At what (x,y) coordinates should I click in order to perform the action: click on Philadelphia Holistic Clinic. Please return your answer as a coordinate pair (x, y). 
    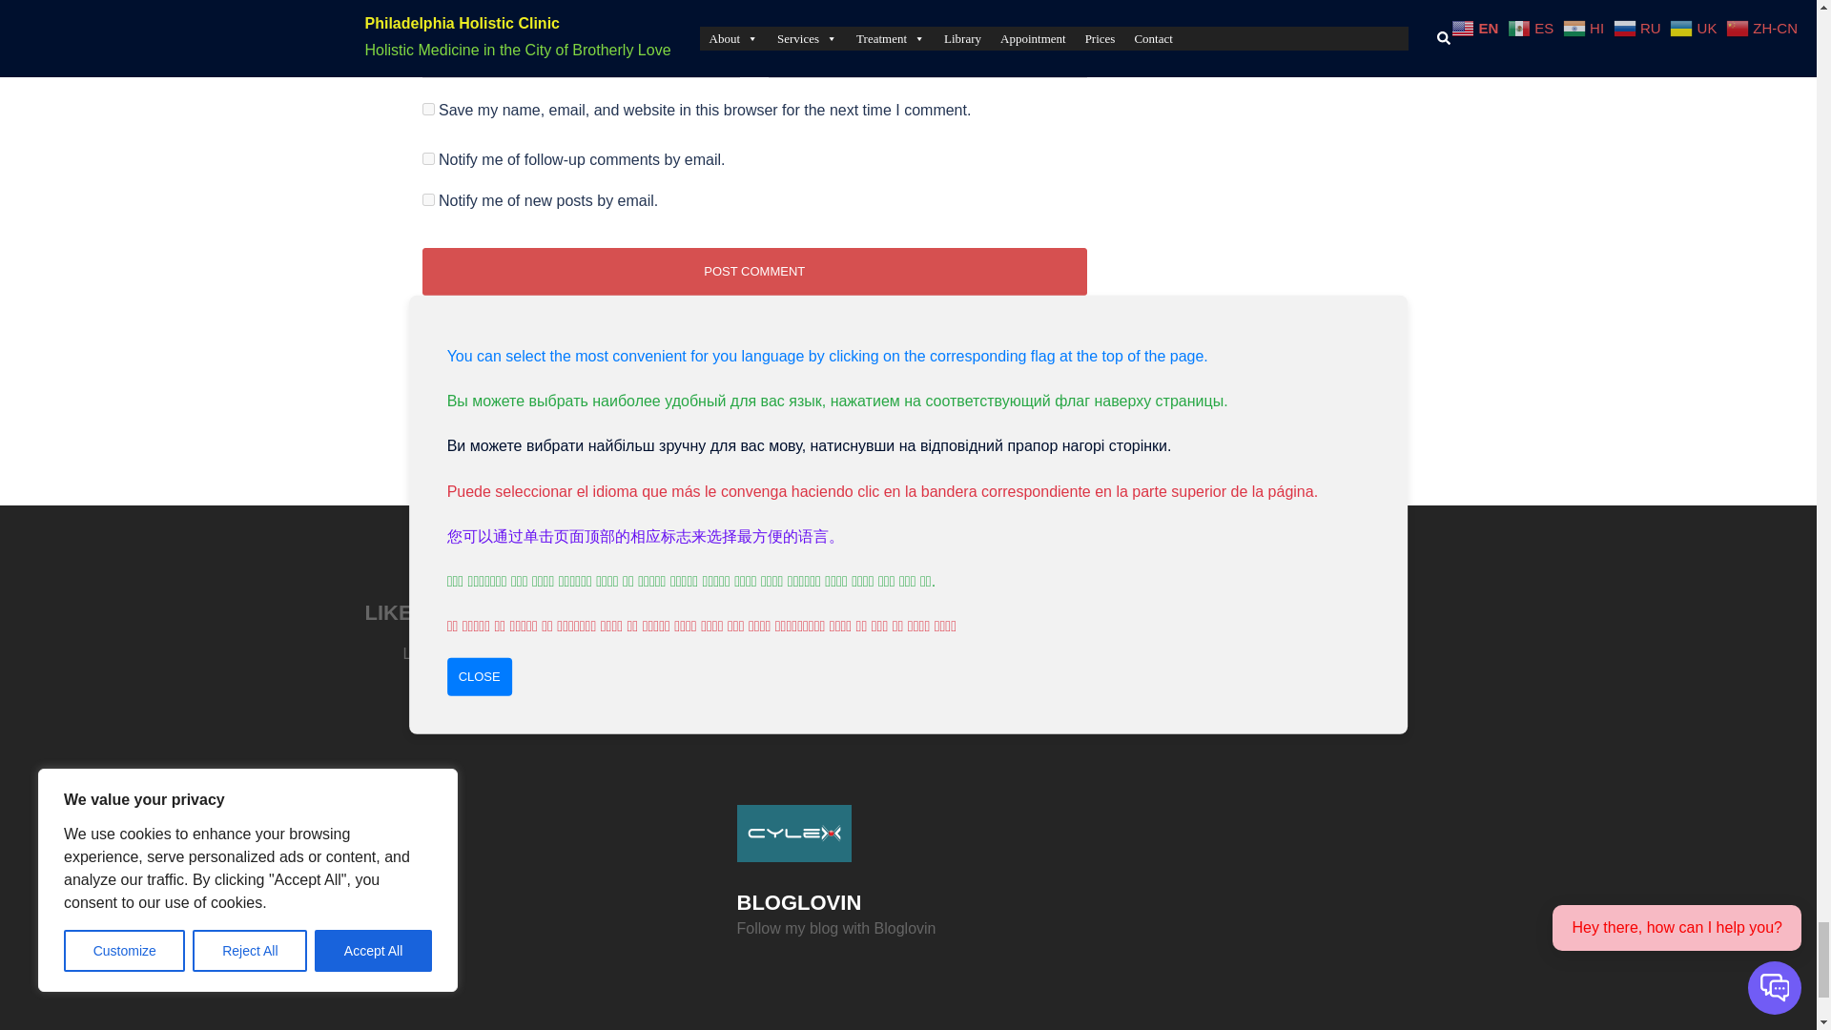
    Looking at the image, I should click on (793, 833).